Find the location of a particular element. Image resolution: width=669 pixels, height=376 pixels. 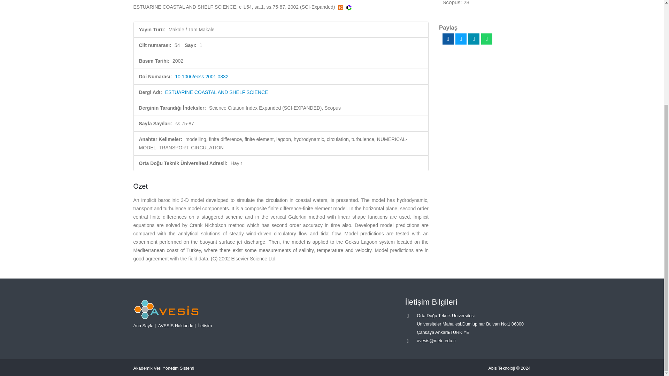

Abis Teknoloji is located at coordinates (502, 368).